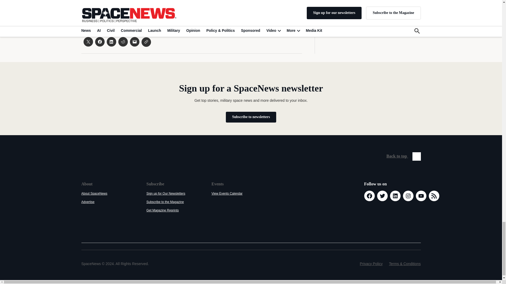 This screenshot has width=506, height=284. Describe the element at coordinates (88, 42) in the screenshot. I see `Click to share on X` at that location.